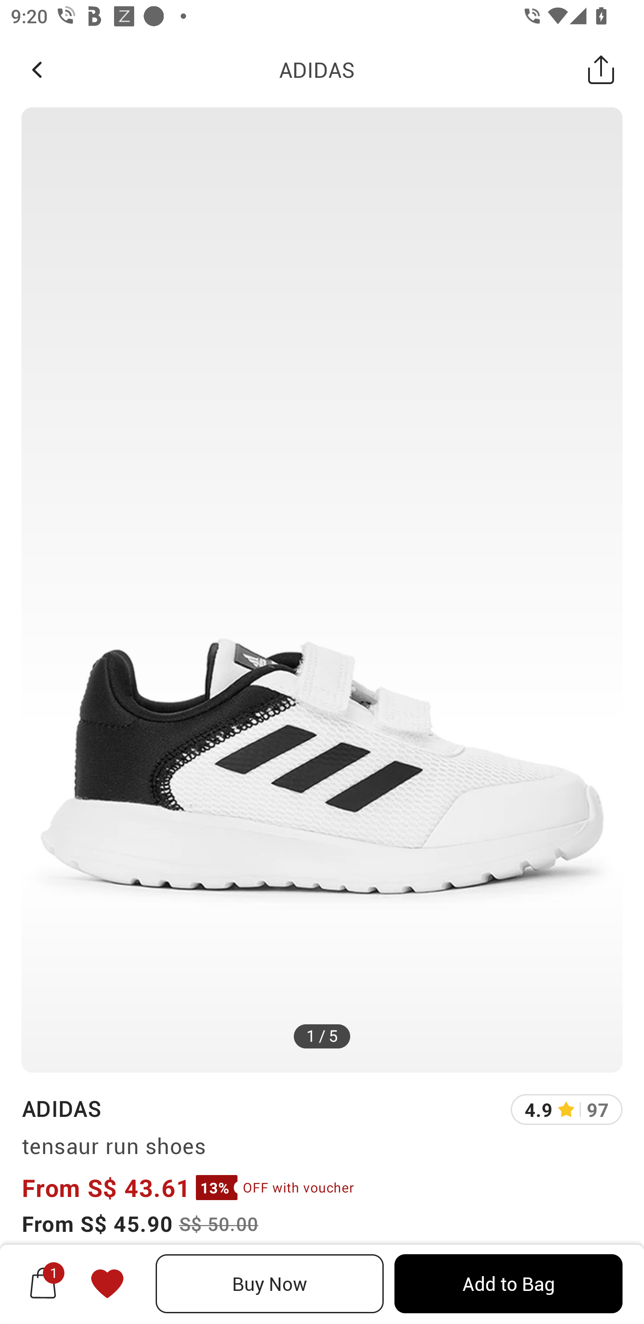 Image resolution: width=644 pixels, height=1324 pixels. What do you see at coordinates (317, 69) in the screenshot?
I see `ADIDAS` at bounding box center [317, 69].